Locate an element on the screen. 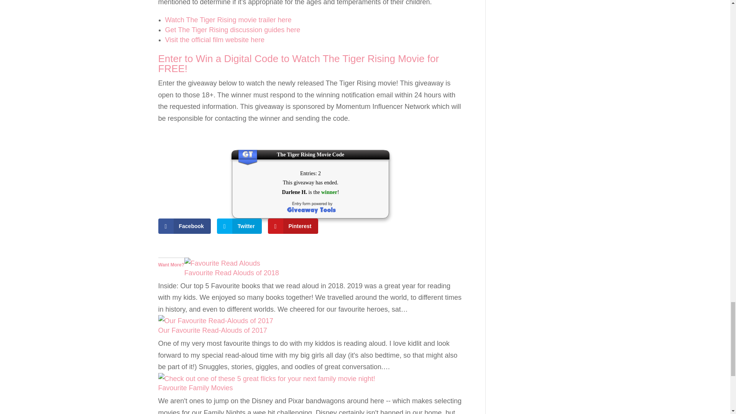 This screenshot has width=736, height=414. Watch The Tiger Rising movie trailer here is located at coordinates (228, 20).